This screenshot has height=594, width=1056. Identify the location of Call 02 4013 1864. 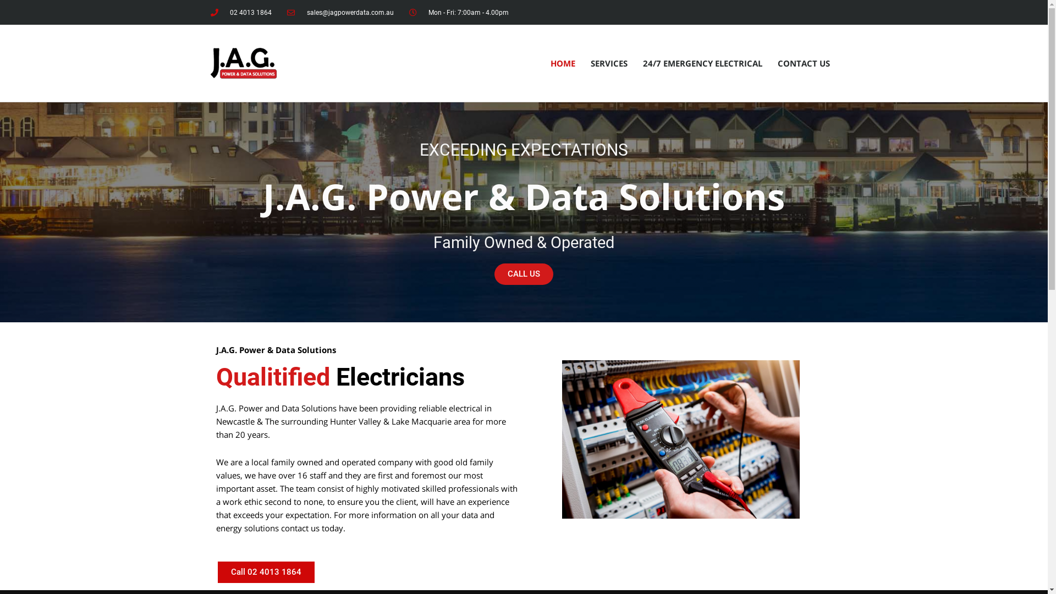
(266, 572).